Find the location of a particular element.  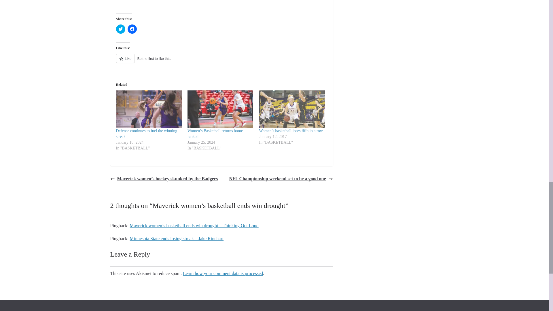

Defense continues to fuel the winning streak is located at coordinates (146, 134).